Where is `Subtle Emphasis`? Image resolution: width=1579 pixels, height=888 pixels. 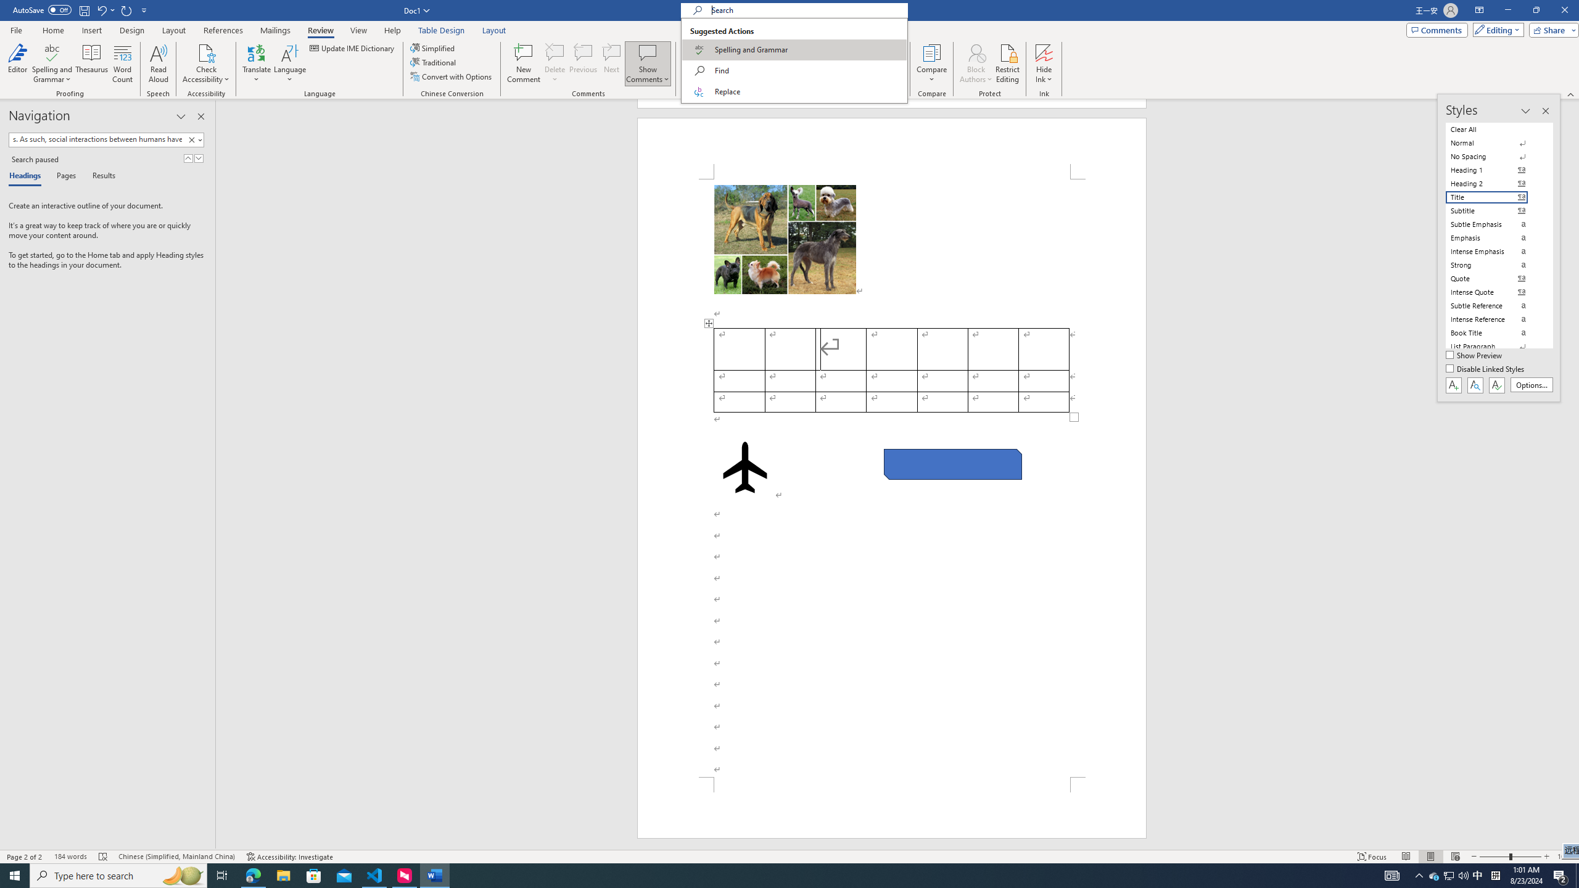
Subtle Emphasis is located at coordinates (1494, 224).